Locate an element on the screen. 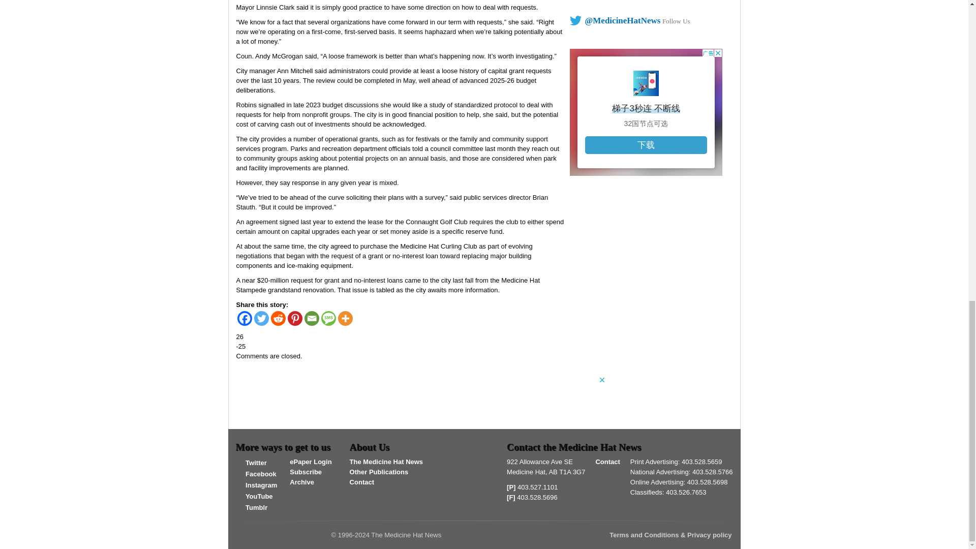 Image resolution: width=976 pixels, height=549 pixels. SMS is located at coordinates (328, 318).